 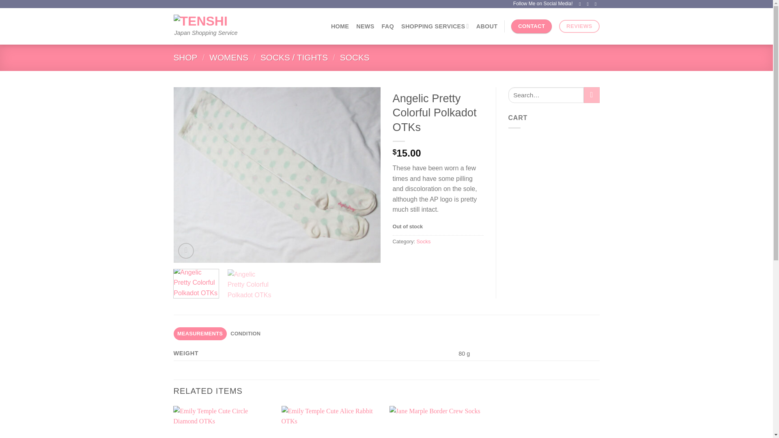 I want to click on HOME, so click(x=340, y=26).